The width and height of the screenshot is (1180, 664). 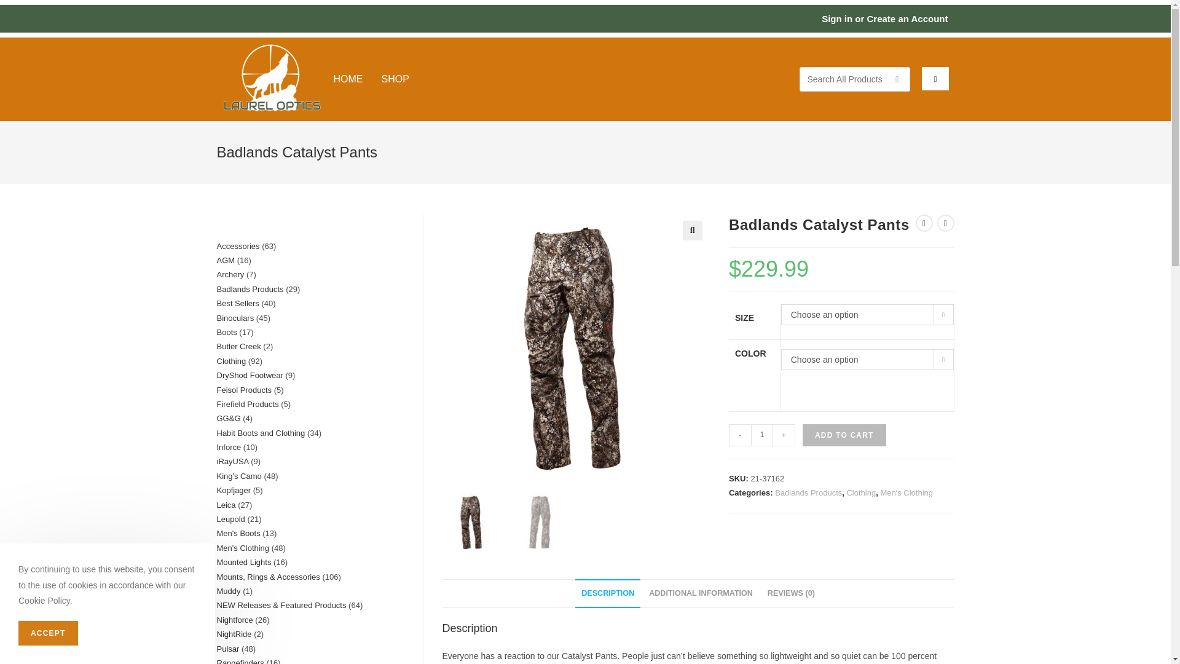 I want to click on SHOP, so click(x=395, y=79).